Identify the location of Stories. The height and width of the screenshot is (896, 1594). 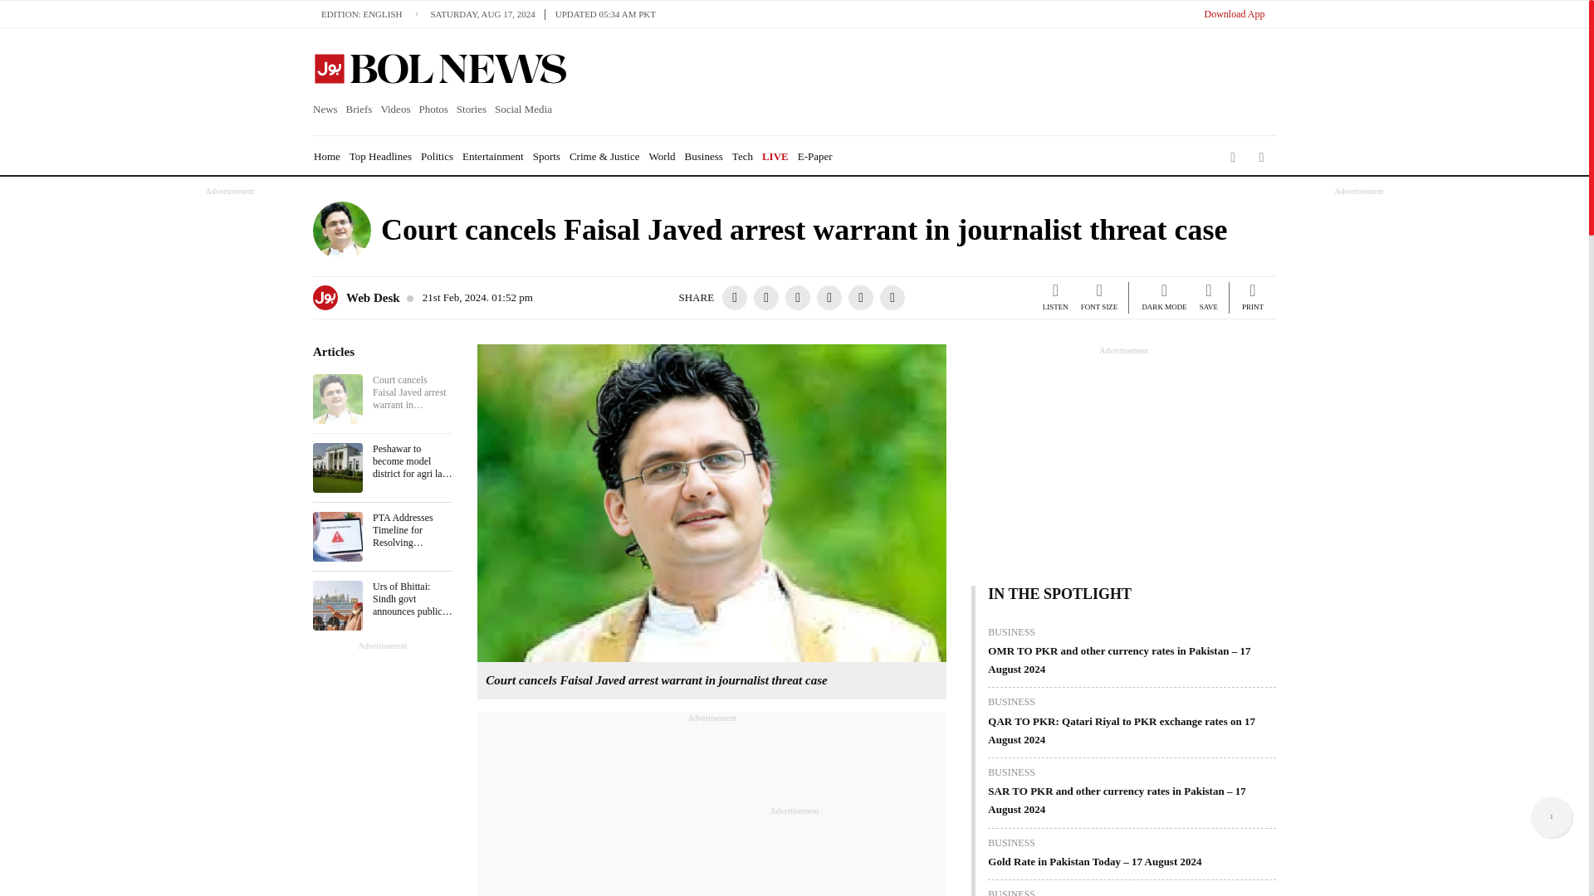
(472, 110).